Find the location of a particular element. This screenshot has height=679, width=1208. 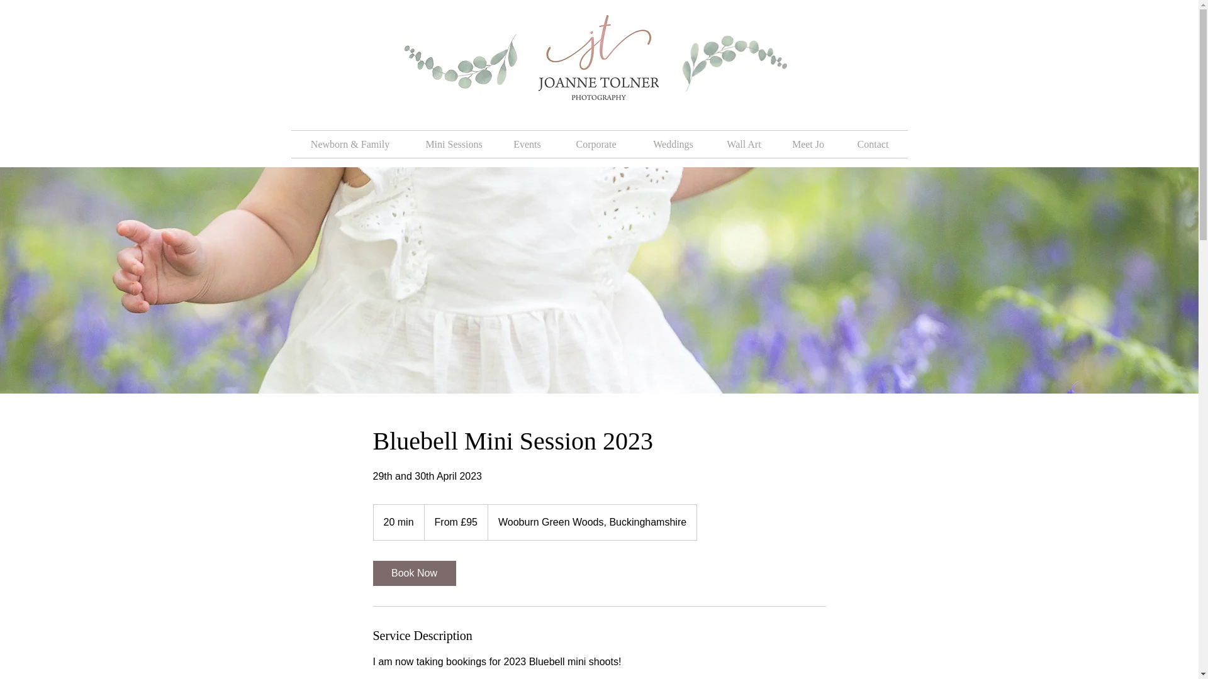

Corporate is located at coordinates (596, 144).